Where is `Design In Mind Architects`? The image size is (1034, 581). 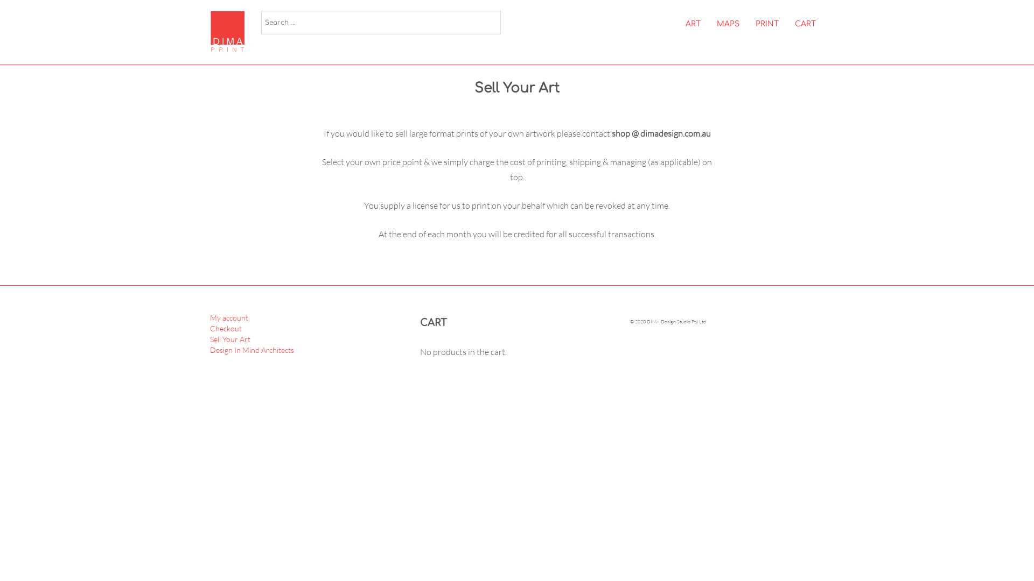
Design In Mind Architects is located at coordinates (252, 350).